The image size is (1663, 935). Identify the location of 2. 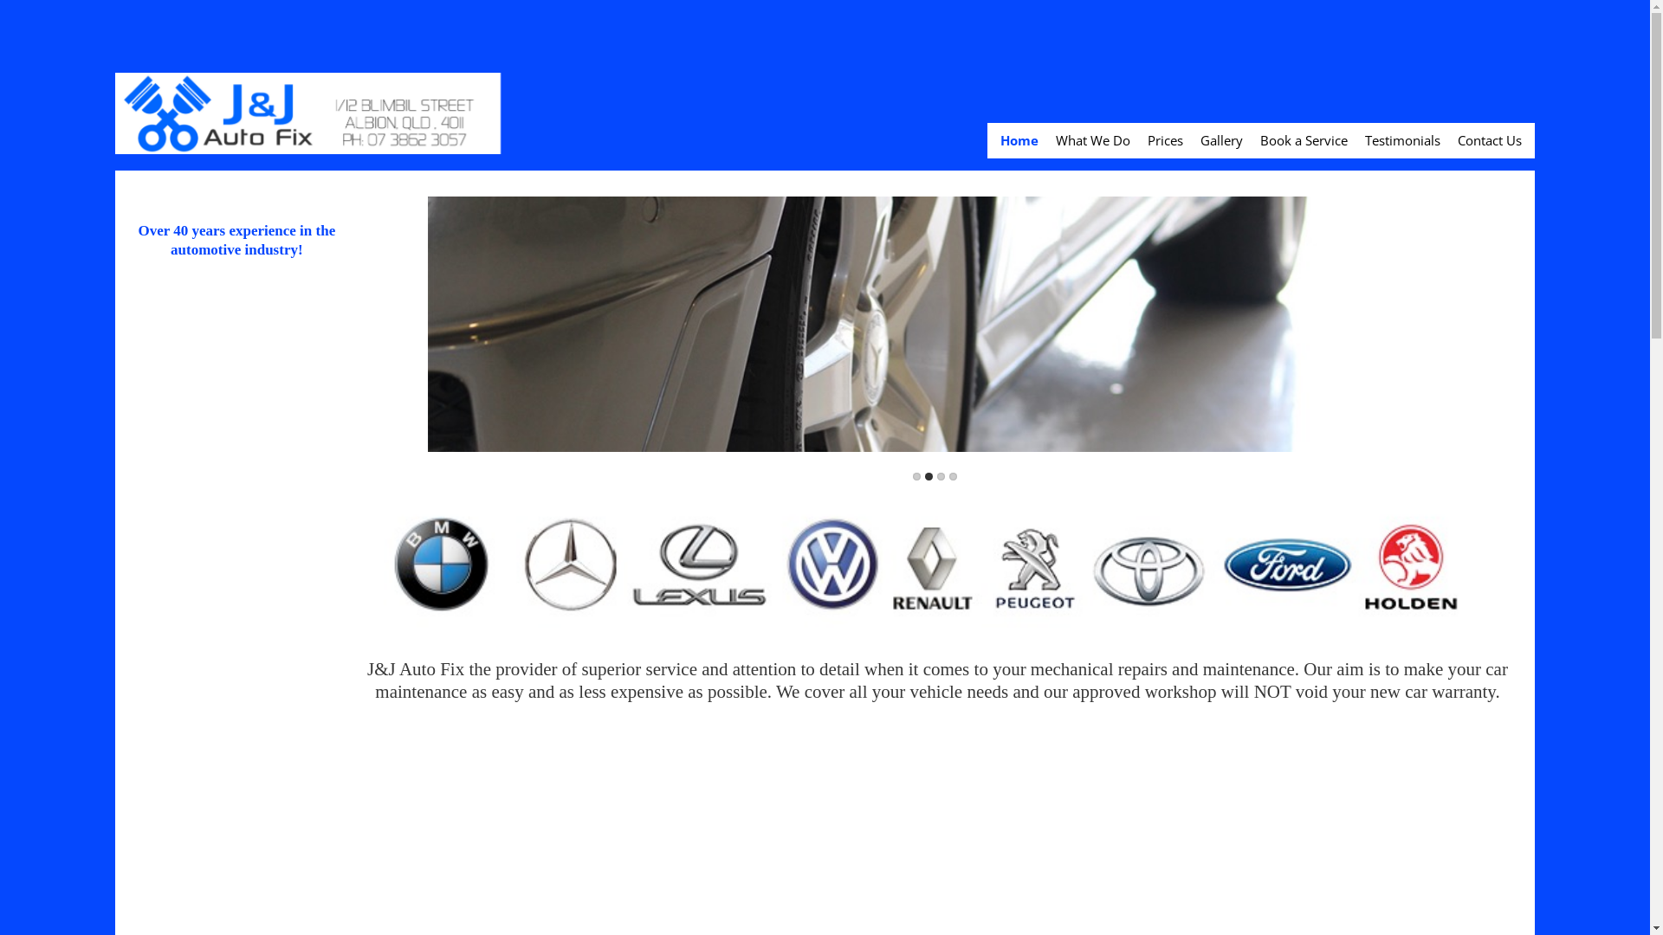
(929, 476).